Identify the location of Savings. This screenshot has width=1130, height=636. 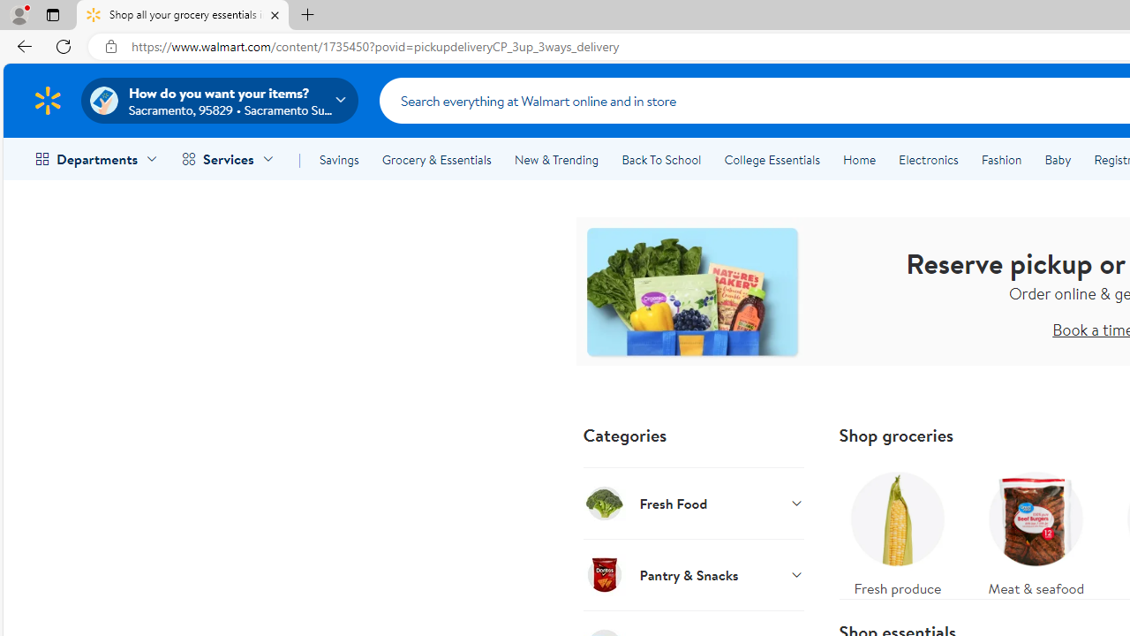
(339, 159).